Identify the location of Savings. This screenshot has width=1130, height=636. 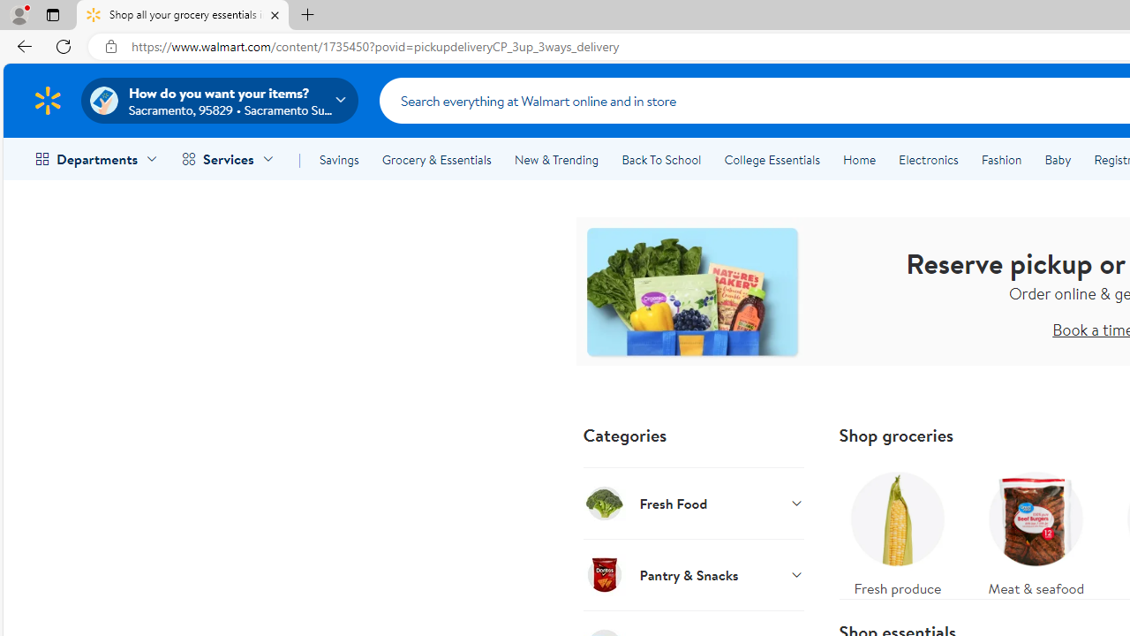
(339, 159).